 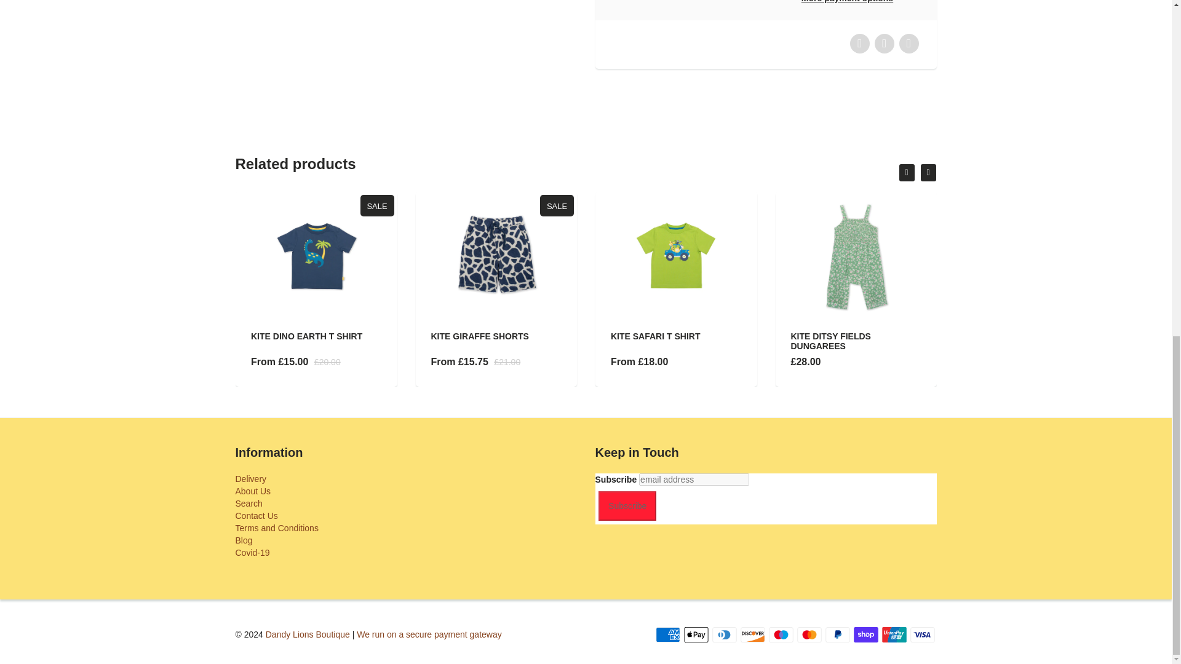 What do you see at coordinates (894, 634) in the screenshot?
I see `Union Pay` at bounding box center [894, 634].